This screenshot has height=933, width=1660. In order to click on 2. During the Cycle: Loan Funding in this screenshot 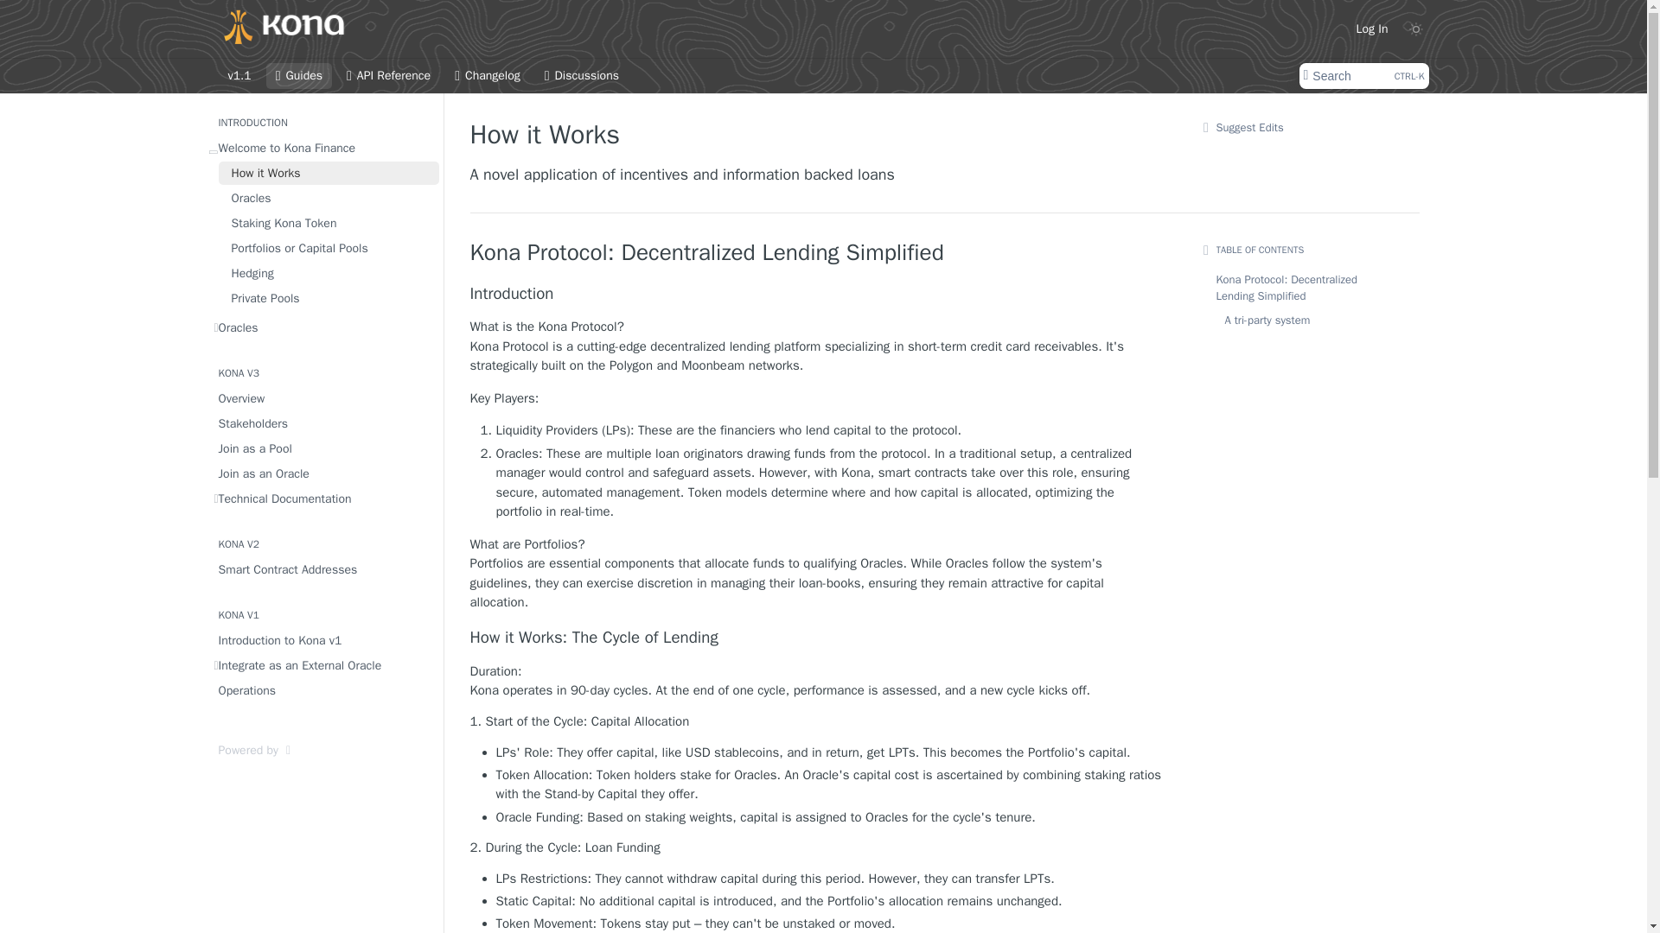, I will do `click(816, 294)`.